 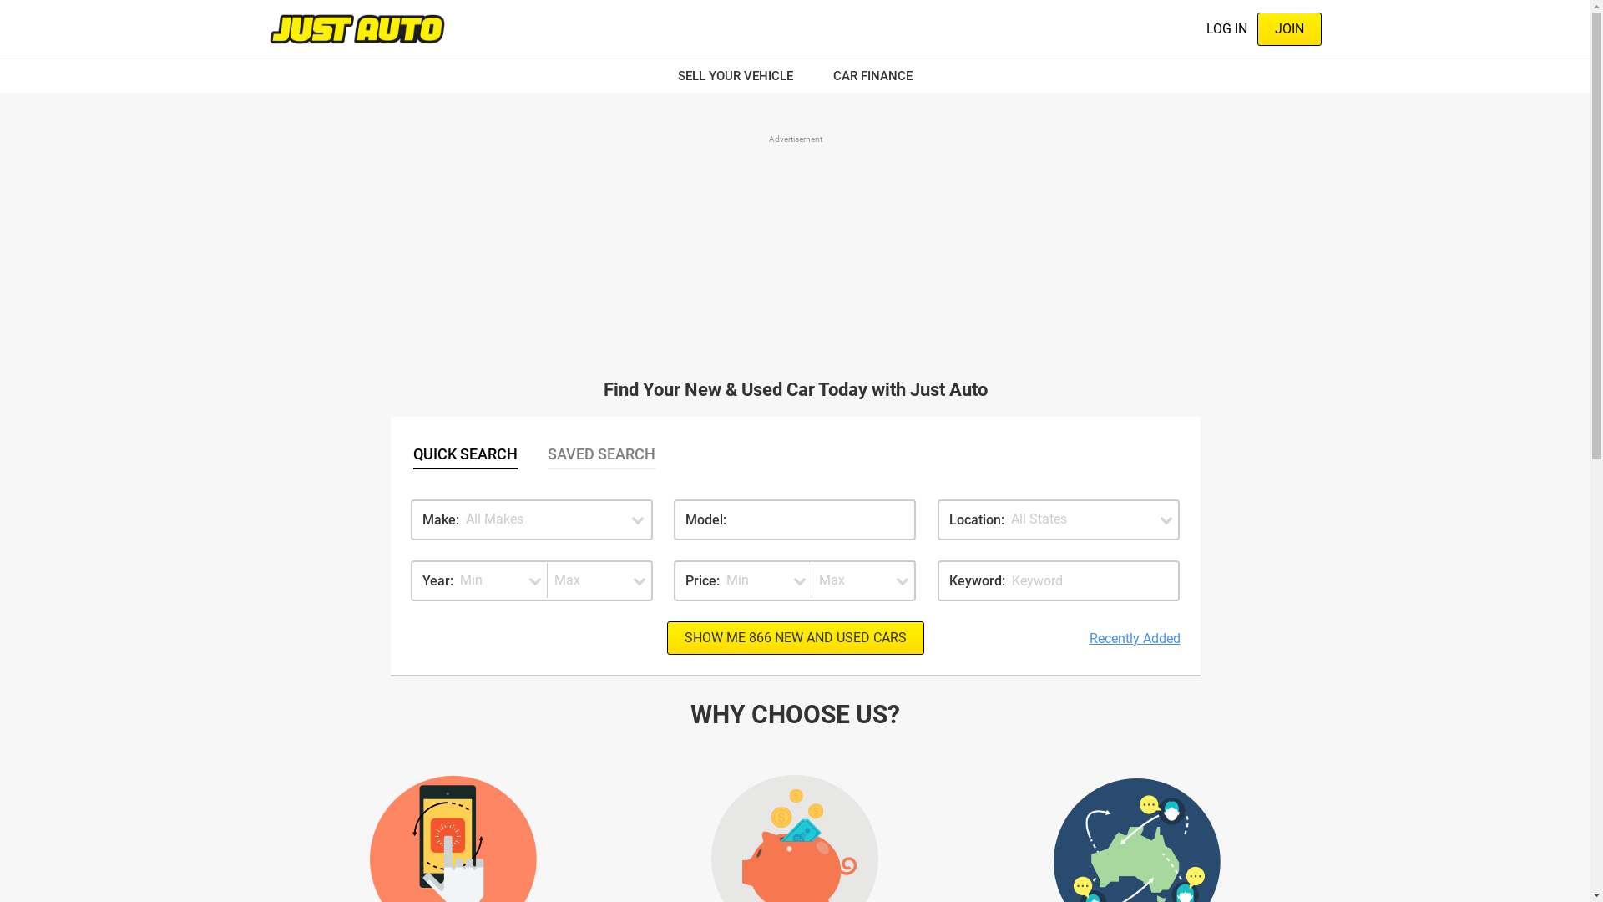 What do you see at coordinates (795, 638) in the screenshot?
I see `SHOW ME 866 NEW AND USED CARS` at bounding box center [795, 638].